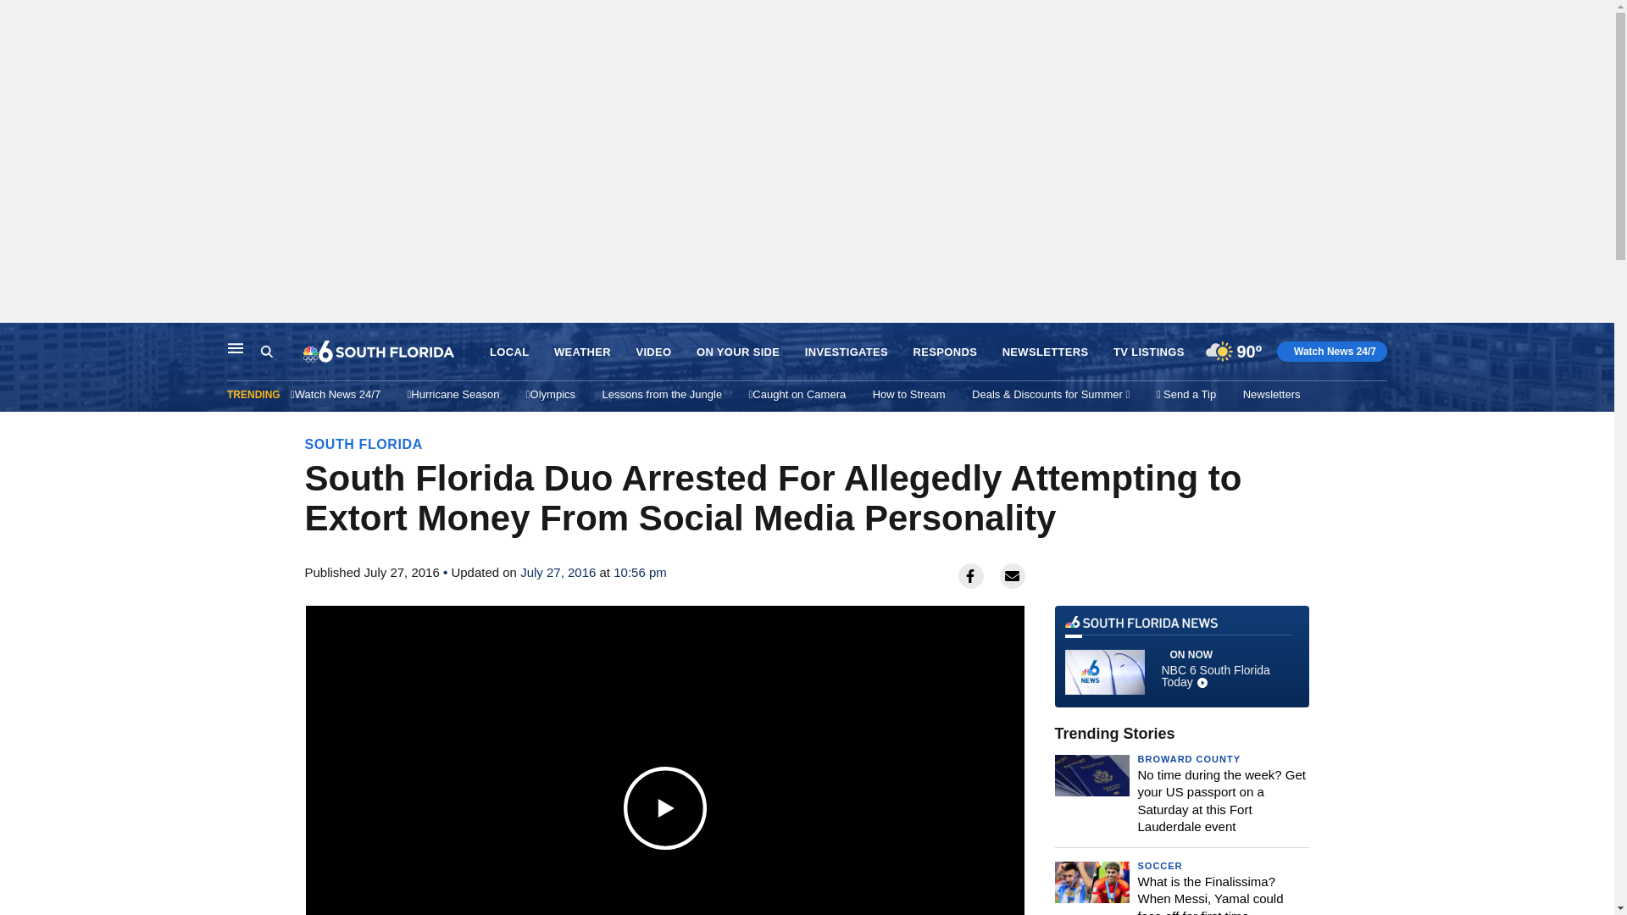 The height and width of the screenshot is (915, 1627). What do you see at coordinates (281, 352) in the screenshot?
I see `Search` at bounding box center [281, 352].